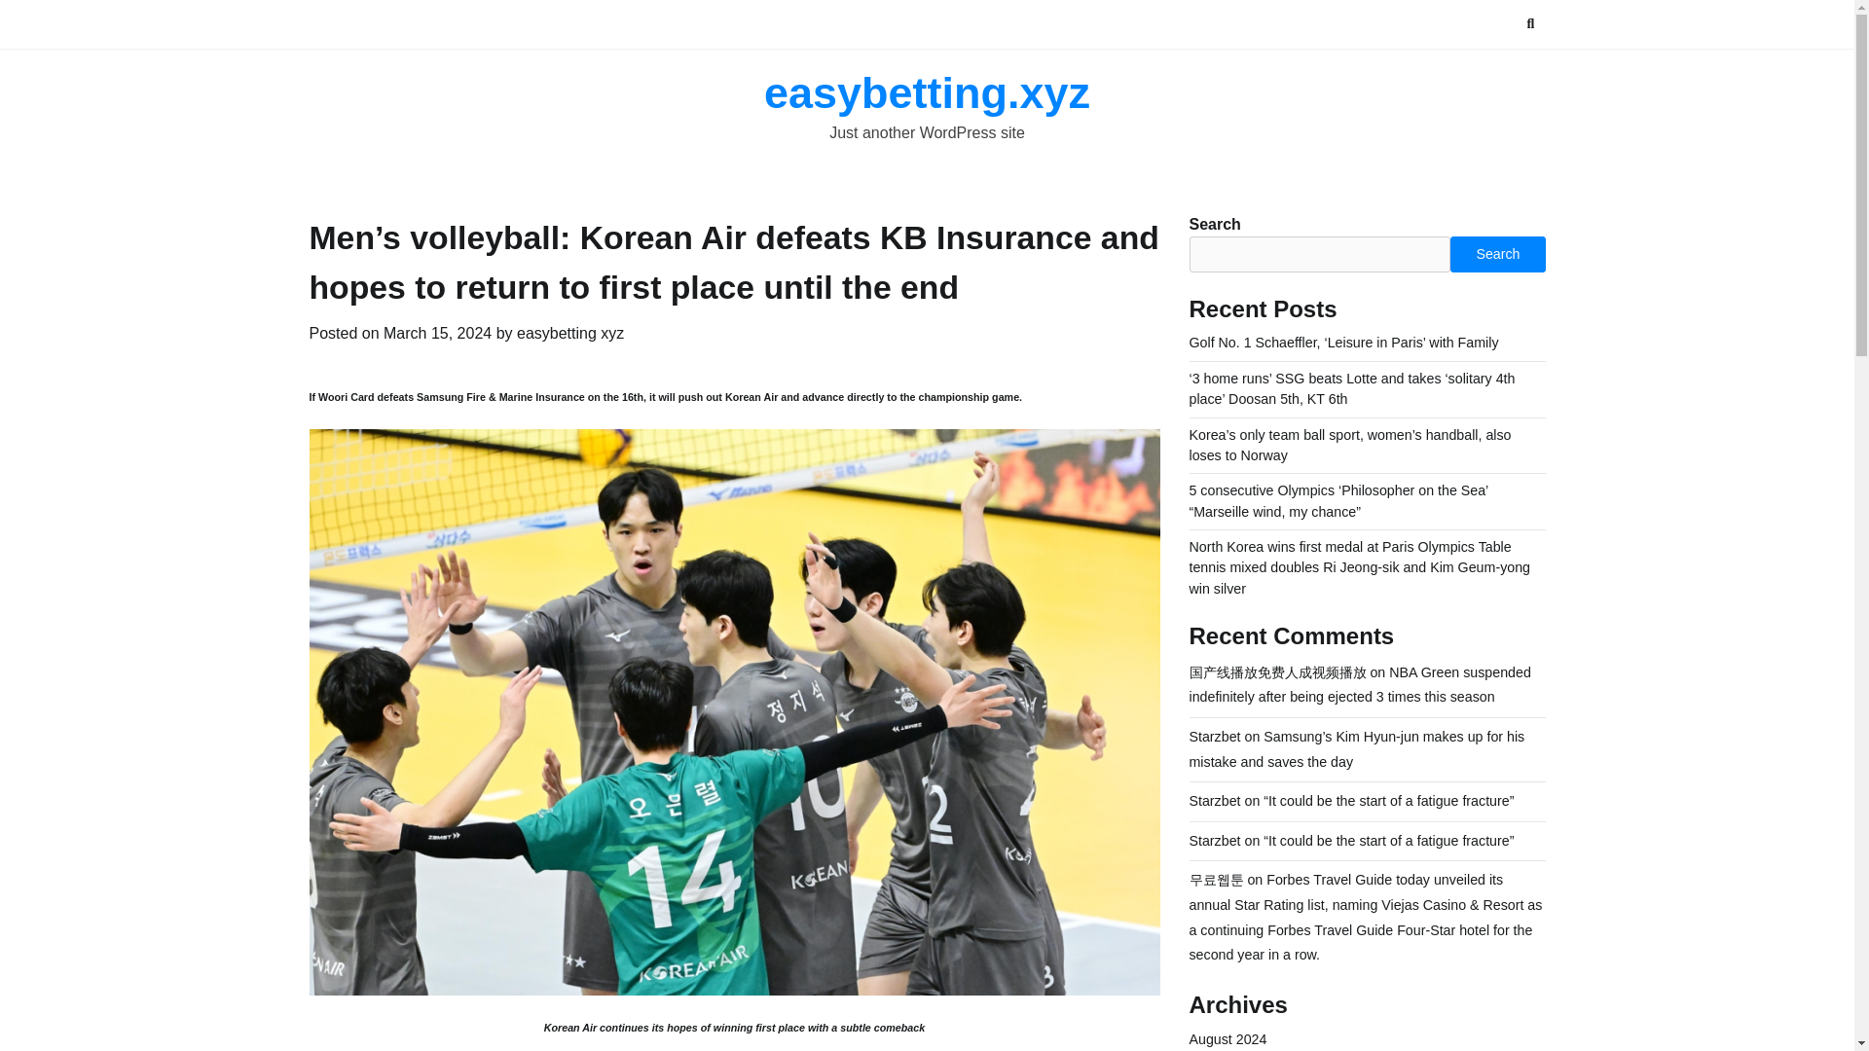  I want to click on Search, so click(1497, 253).